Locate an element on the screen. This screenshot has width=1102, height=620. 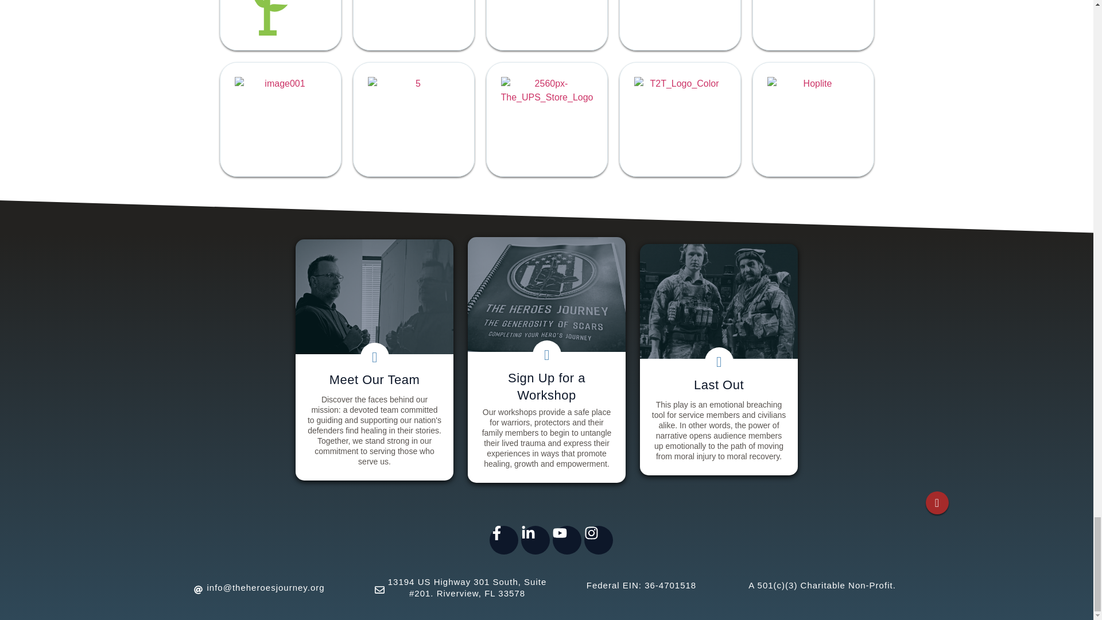
PCS Pools is located at coordinates (280, 119).